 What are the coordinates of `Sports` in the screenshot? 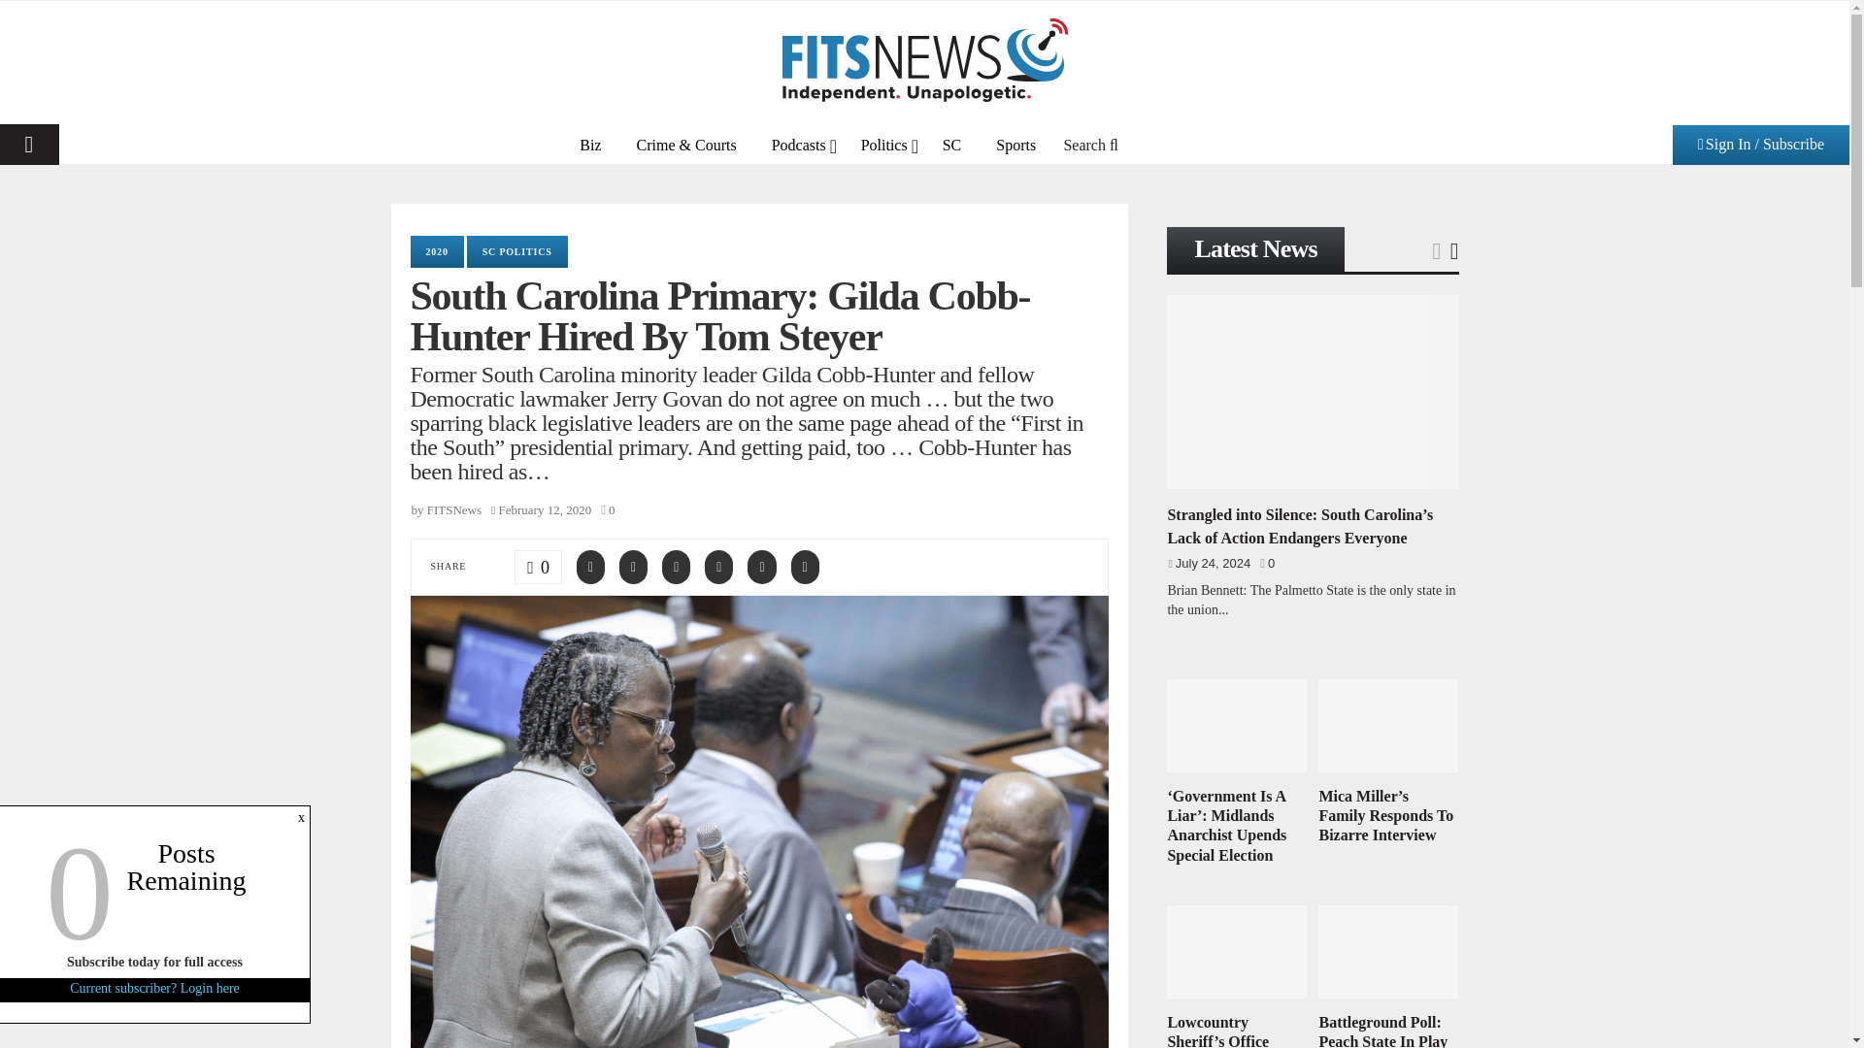 It's located at (1015, 144).